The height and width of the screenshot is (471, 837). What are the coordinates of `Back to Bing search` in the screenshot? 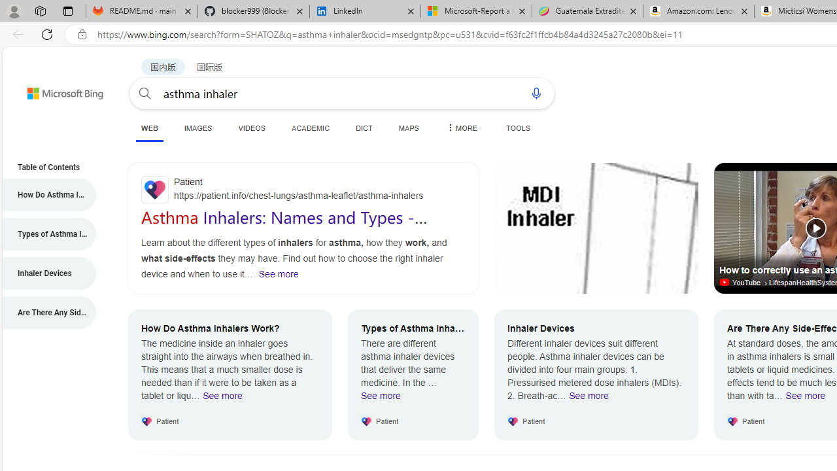 It's located at (57, 90).